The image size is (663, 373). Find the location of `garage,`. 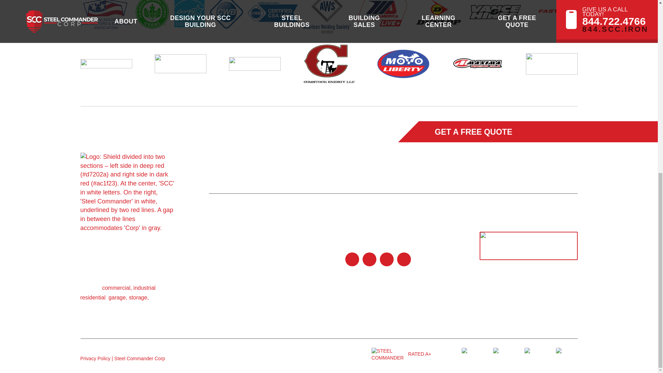

garage, is located at coordinates (118, 298).